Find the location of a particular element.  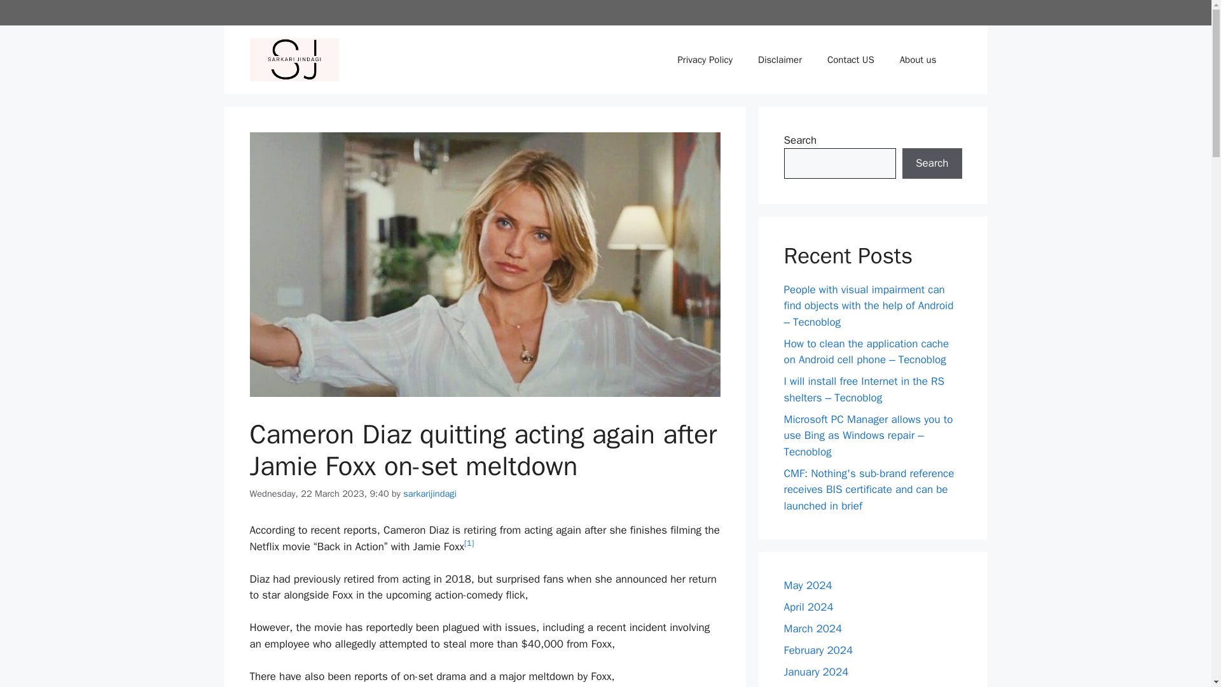

About us is located at coordinates (918, 60).